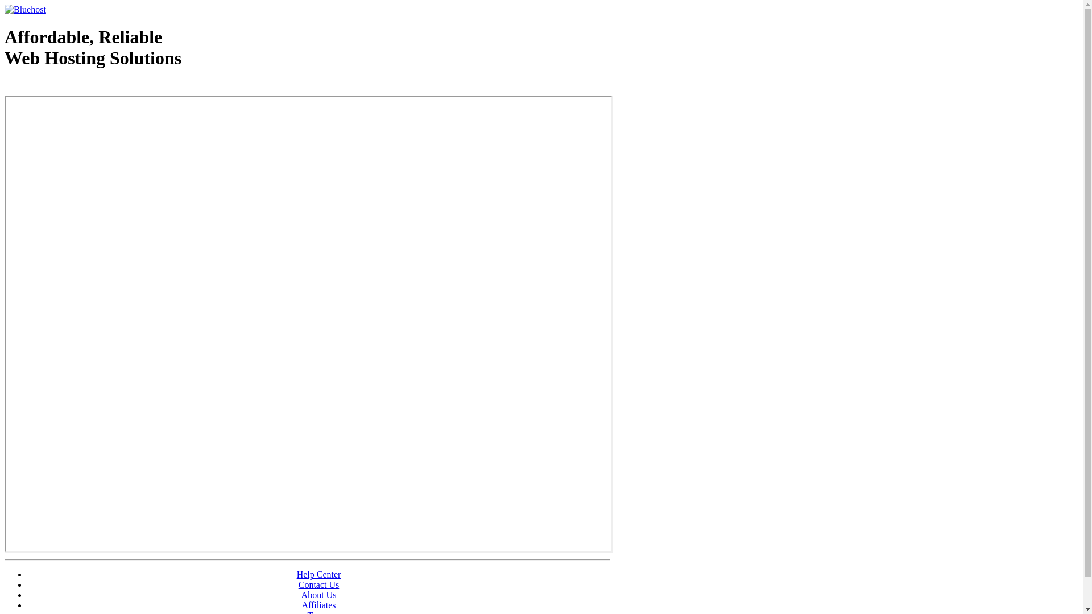  I want to click on Web Hosting - courtesy of www.bluehost.com, so click(71, 87).